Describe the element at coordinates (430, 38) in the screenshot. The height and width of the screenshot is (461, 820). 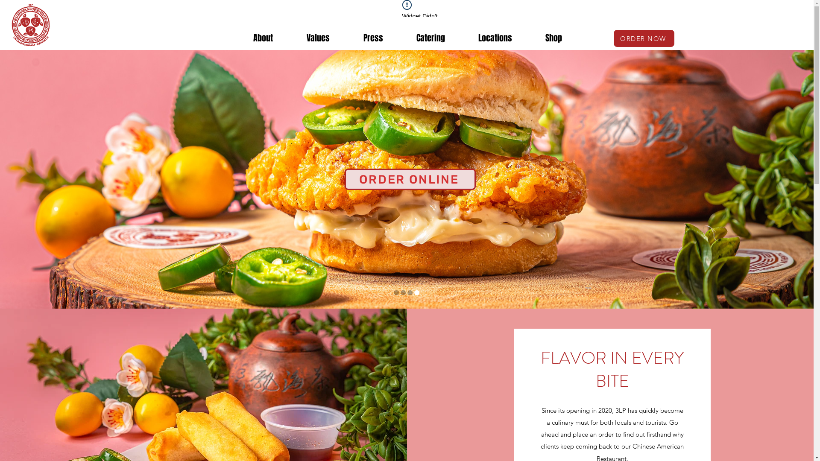
I see `Catering` at that location.